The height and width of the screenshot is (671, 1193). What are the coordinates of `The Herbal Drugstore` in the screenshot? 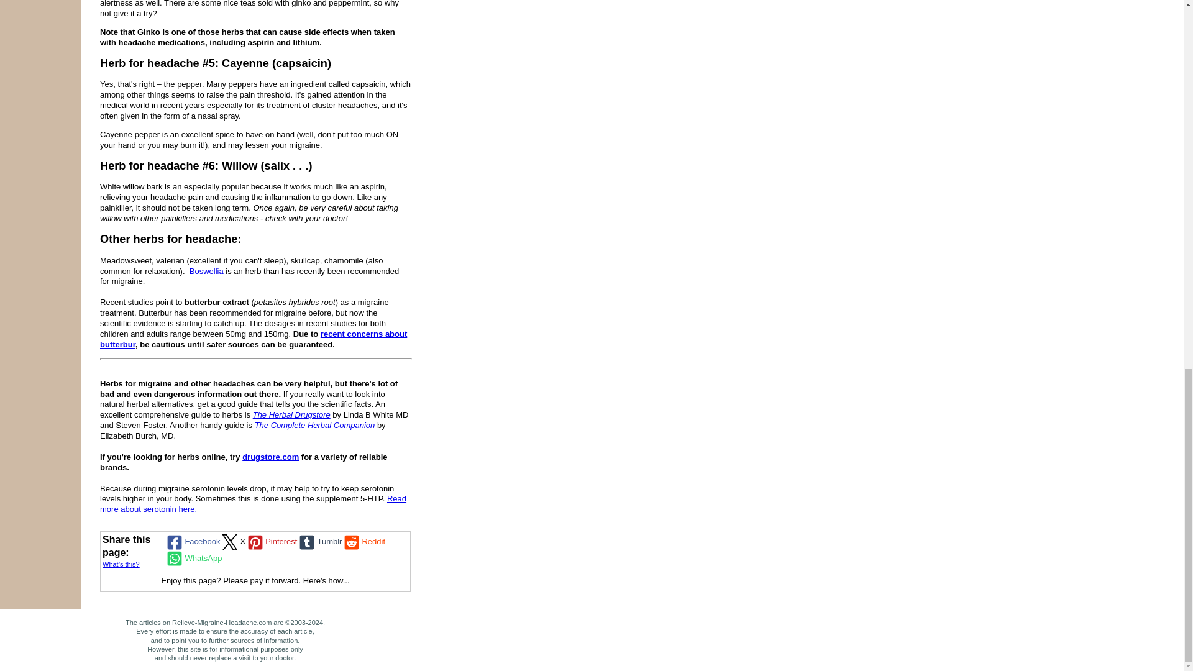 It's located at (291, 414).